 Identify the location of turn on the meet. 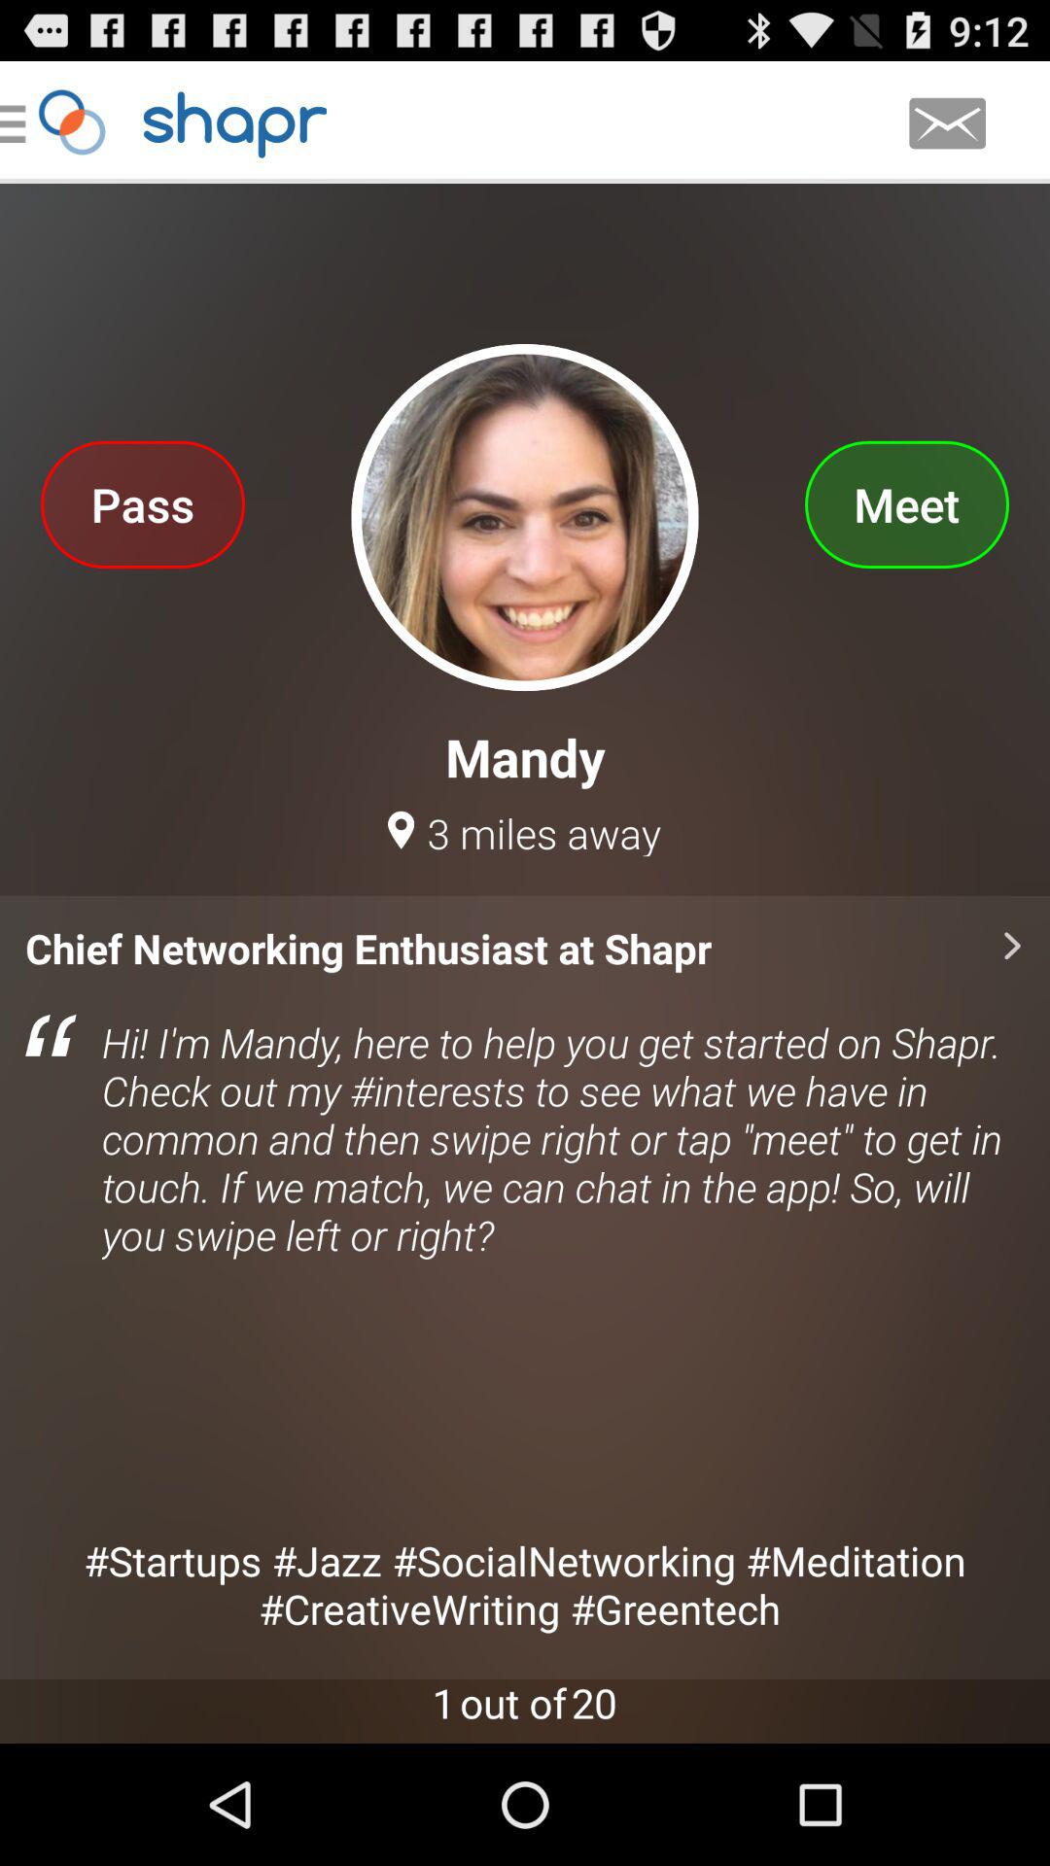
(906, 503).